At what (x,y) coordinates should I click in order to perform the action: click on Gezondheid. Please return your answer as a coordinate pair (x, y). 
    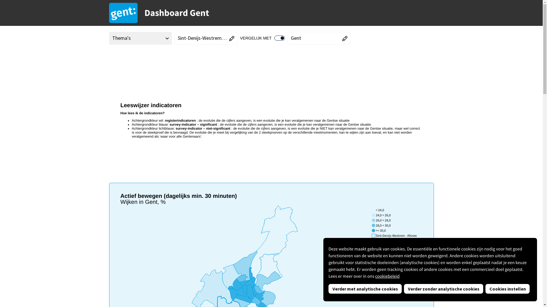
    Looking at the image, I should click on (145, 59).